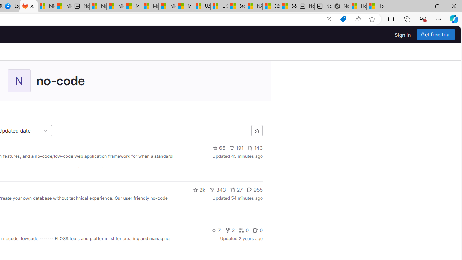 This screenshot has width=462, height=260. What do you see at coordinates (236, 190) in the screenshot?
I see `27` at bounding box center [236, 190].